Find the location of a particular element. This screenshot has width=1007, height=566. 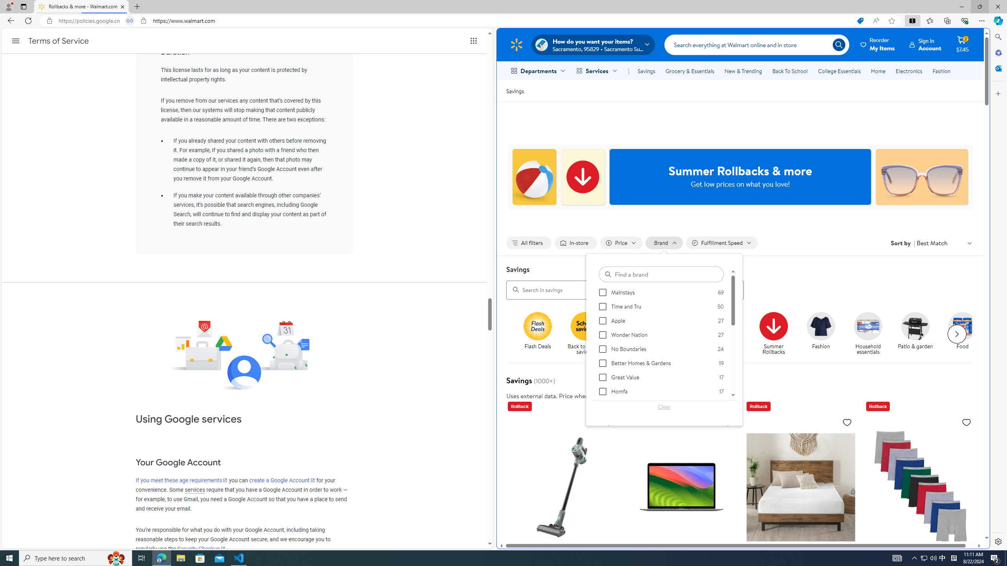

Filter by In-store is located at coordinates (575, 243).